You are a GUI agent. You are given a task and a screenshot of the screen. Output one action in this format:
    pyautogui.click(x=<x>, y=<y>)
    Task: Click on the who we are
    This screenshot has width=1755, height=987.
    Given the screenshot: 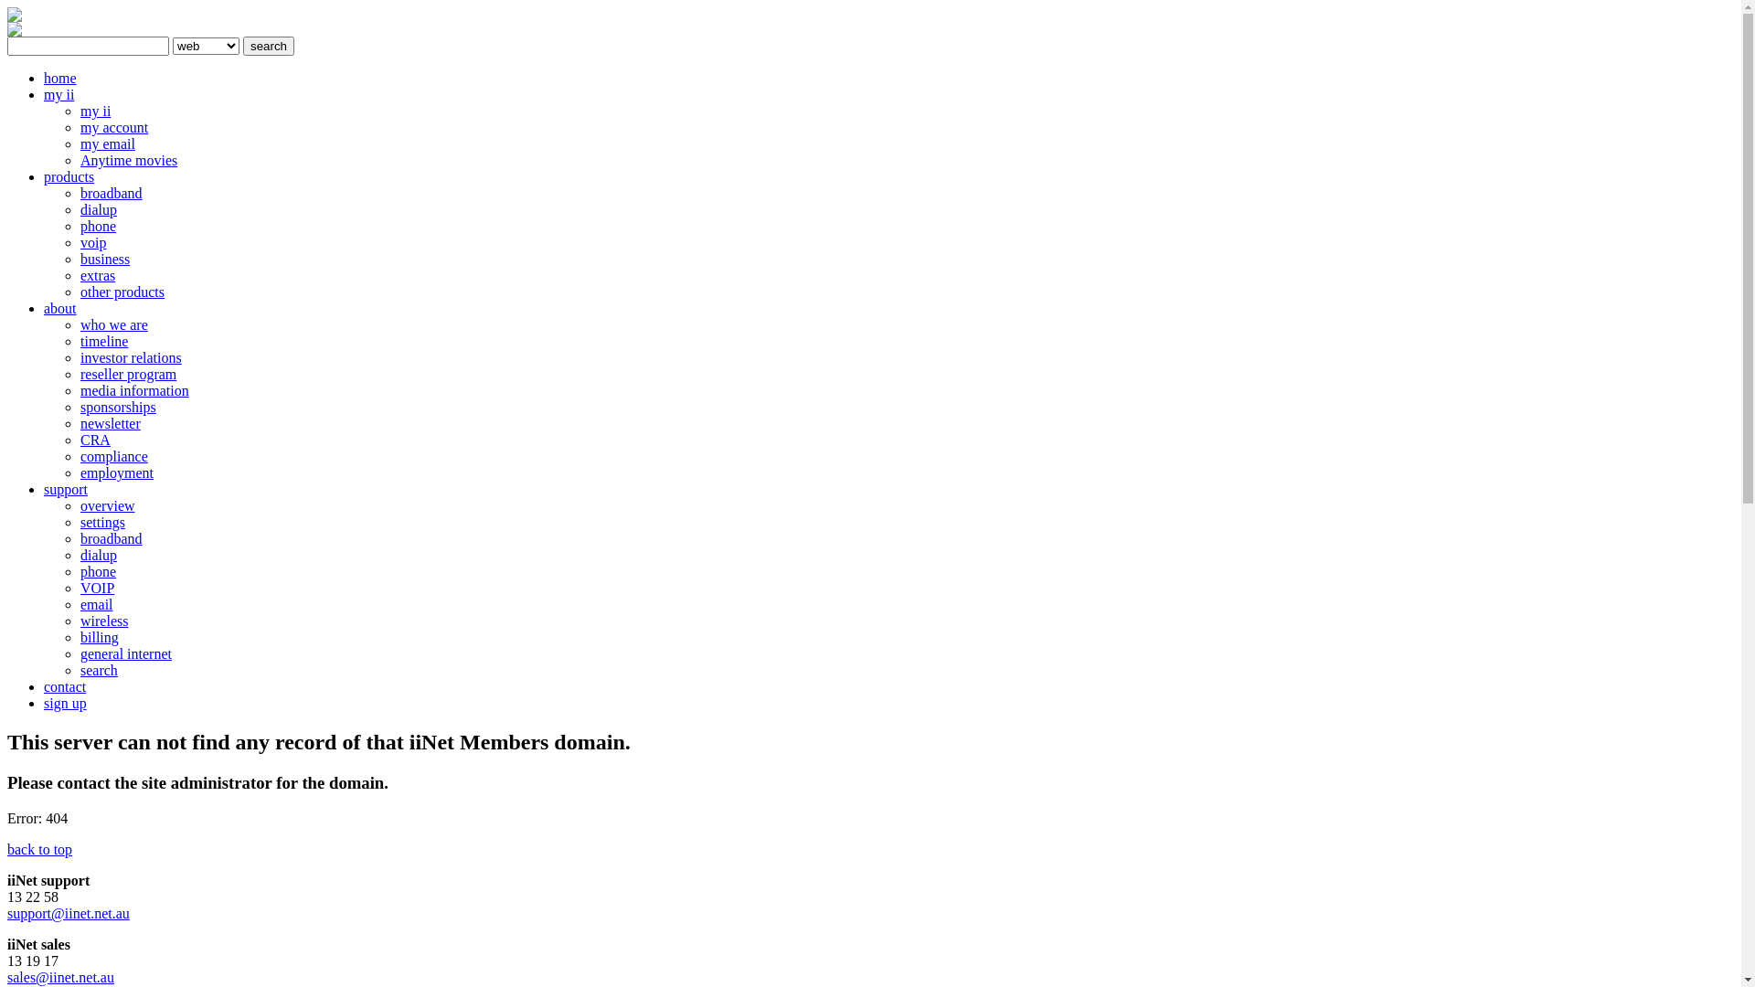 What is the action you would take?
    pyautogui.click(x=114, y=325)
    